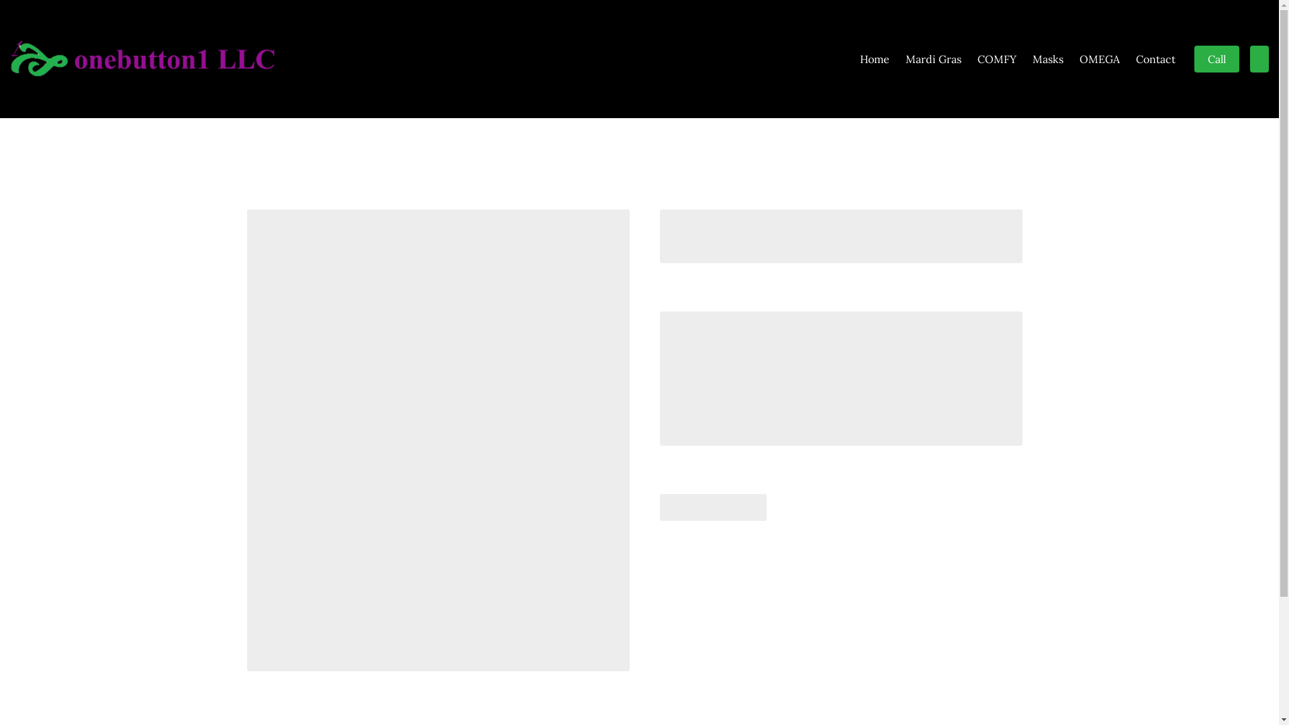 The image size is (1289, 725). I want to click on Home, so click(875, 59).